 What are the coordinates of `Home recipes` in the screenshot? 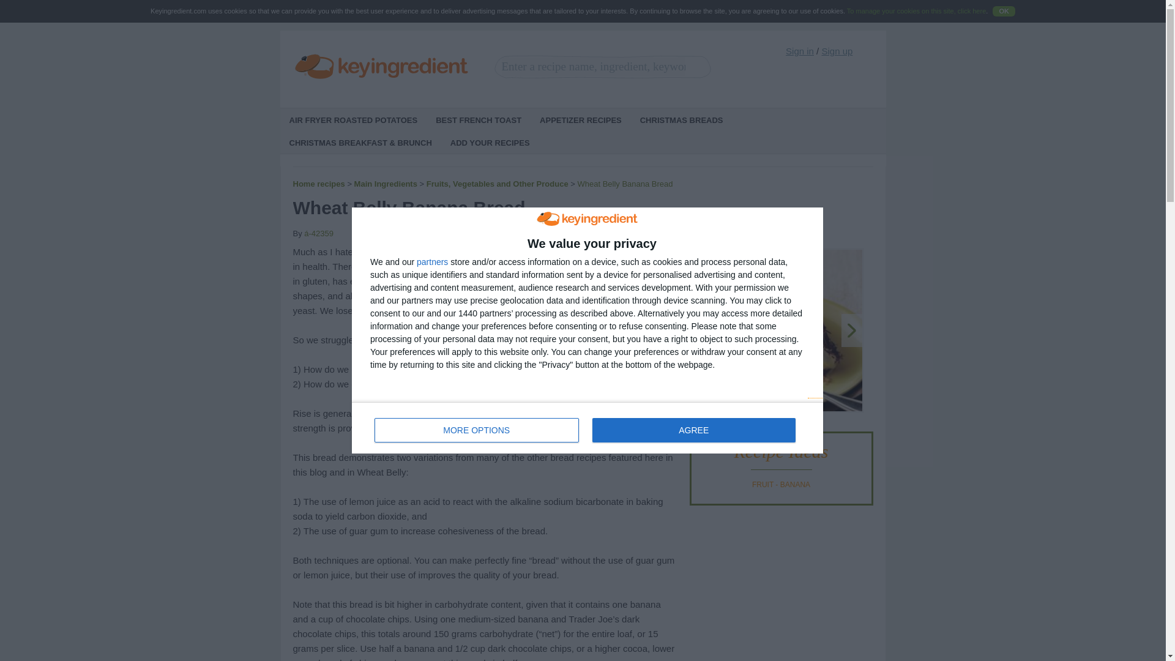 It's located at (318, 184).